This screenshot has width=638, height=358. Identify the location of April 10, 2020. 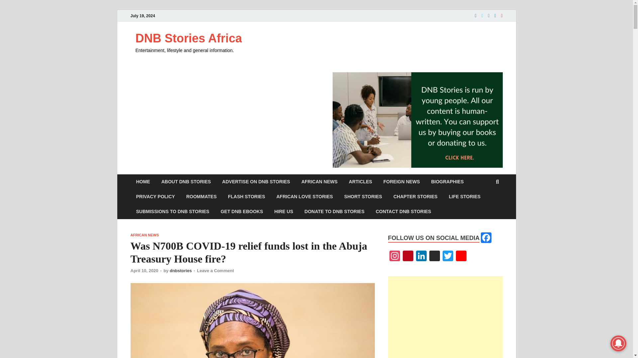
(144, 270).